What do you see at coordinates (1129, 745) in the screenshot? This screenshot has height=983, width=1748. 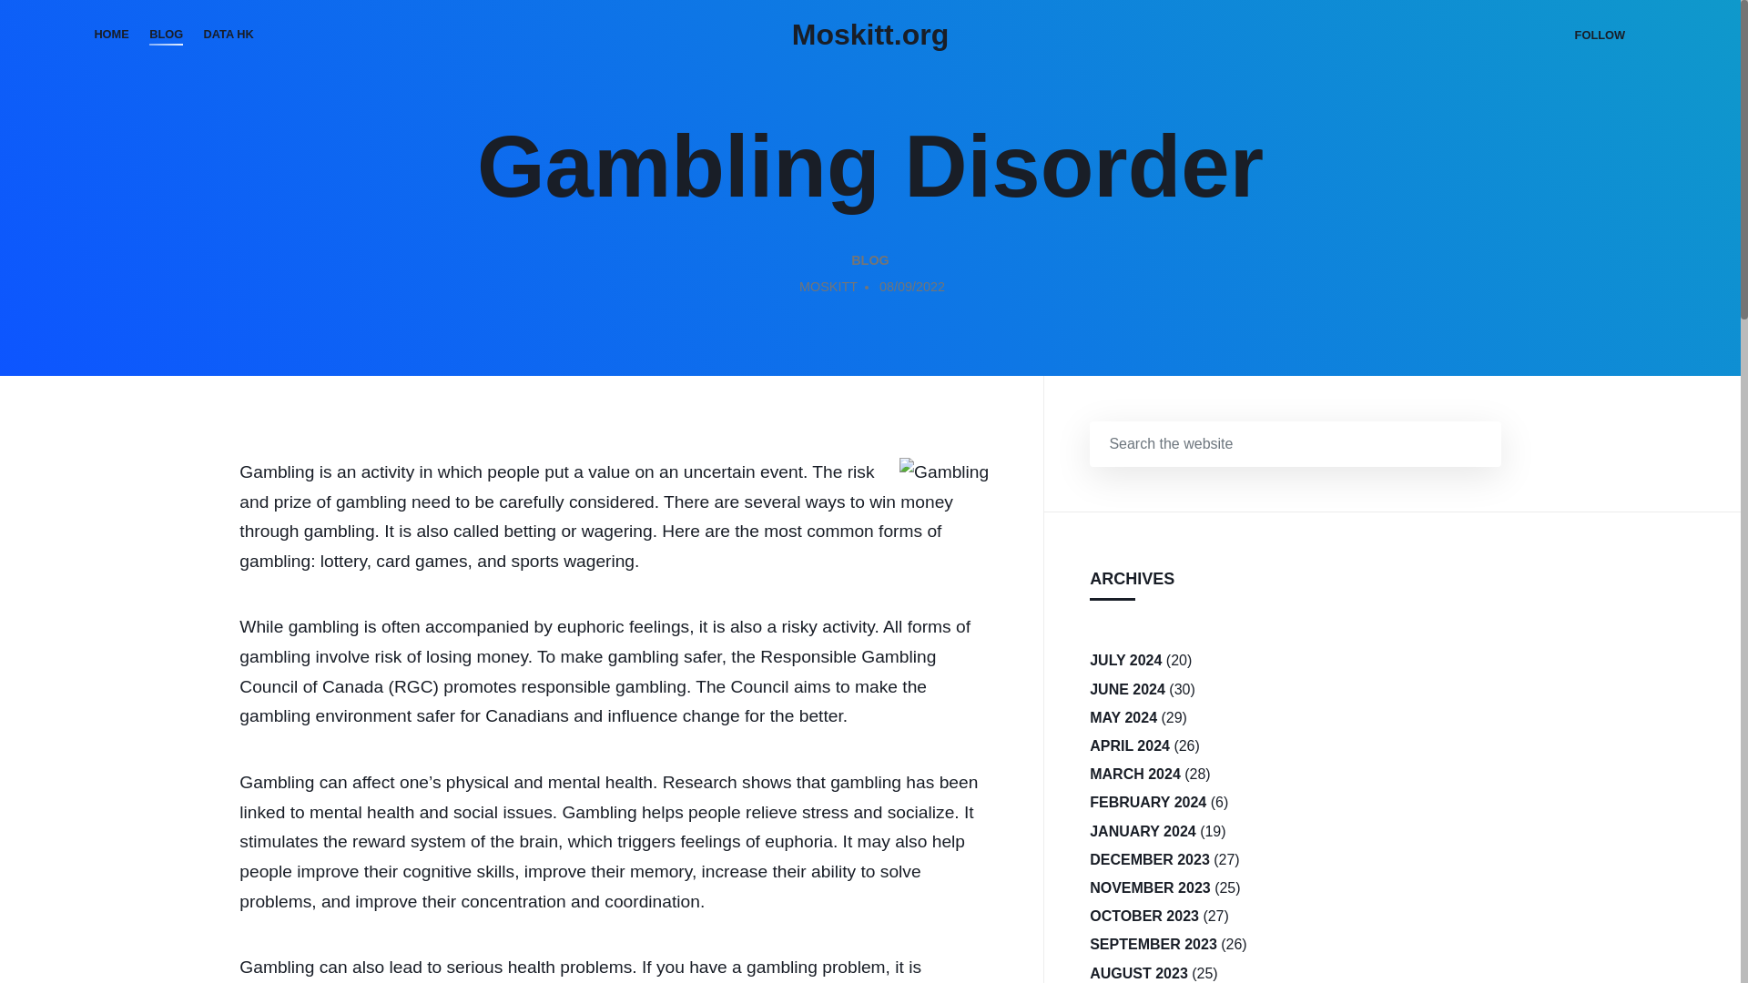 I see `APRIL 2024` at bounding box center [1129, 745].